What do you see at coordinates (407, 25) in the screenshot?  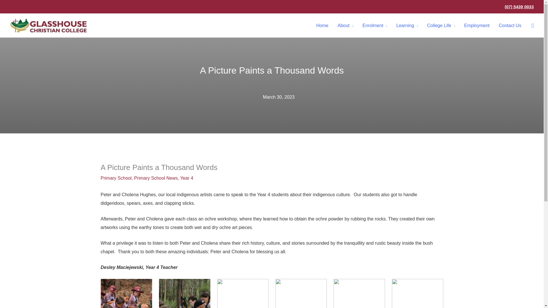 I see `Learning` at bounding box center [407, 25].